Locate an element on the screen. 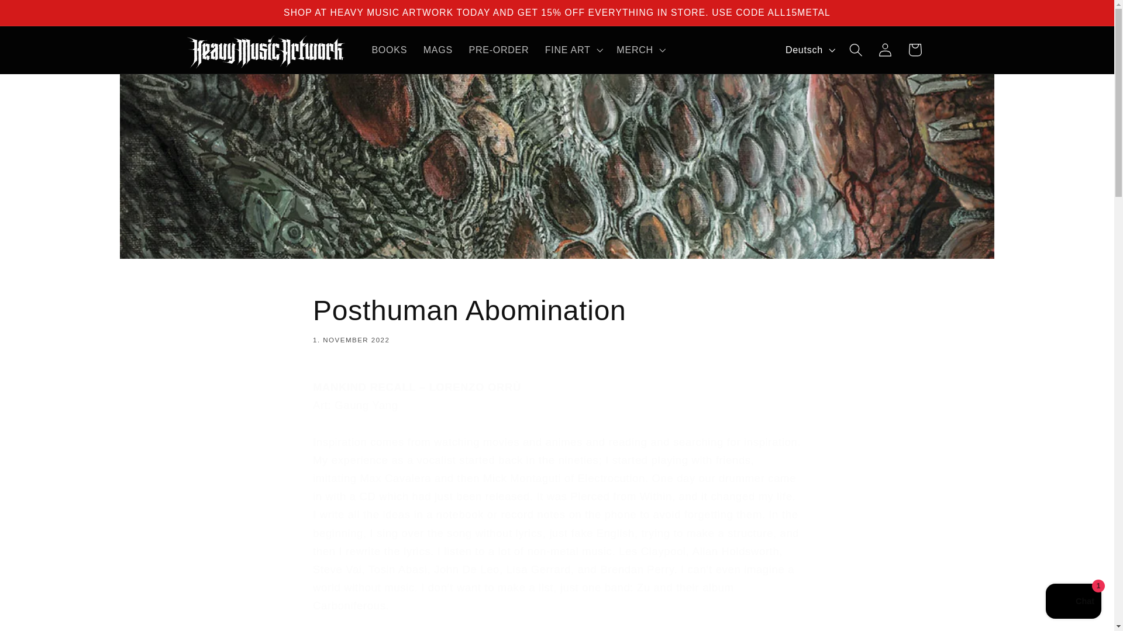  MAGS is located at coordinates (809, 49).